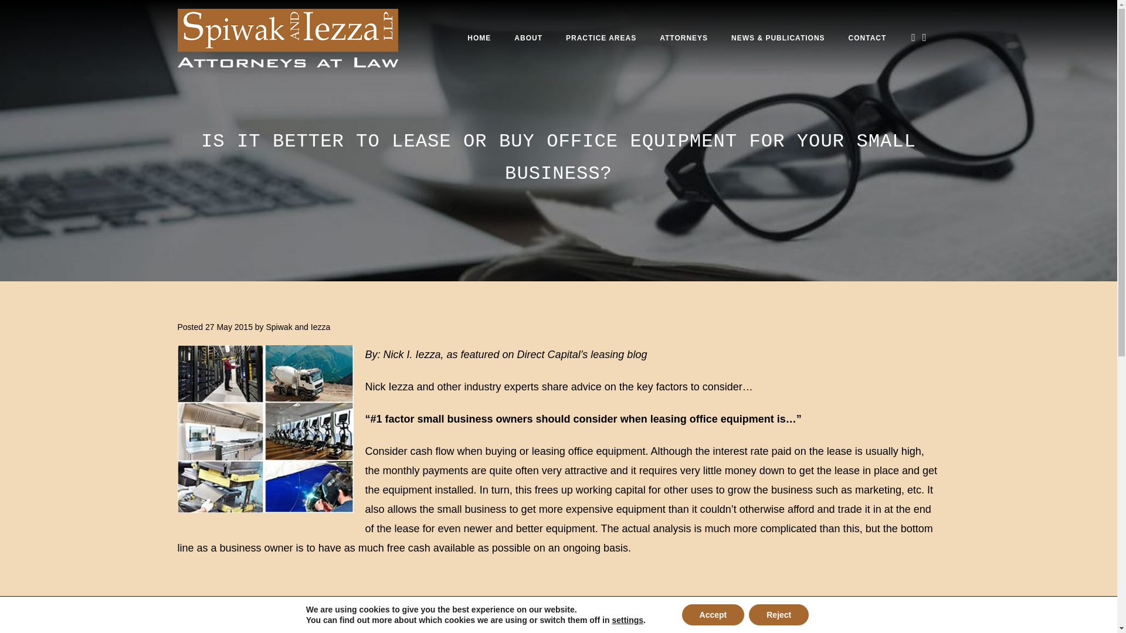  Describe the element at coordinates (479, 38) in the screenshot. I see `HOME` at that location.